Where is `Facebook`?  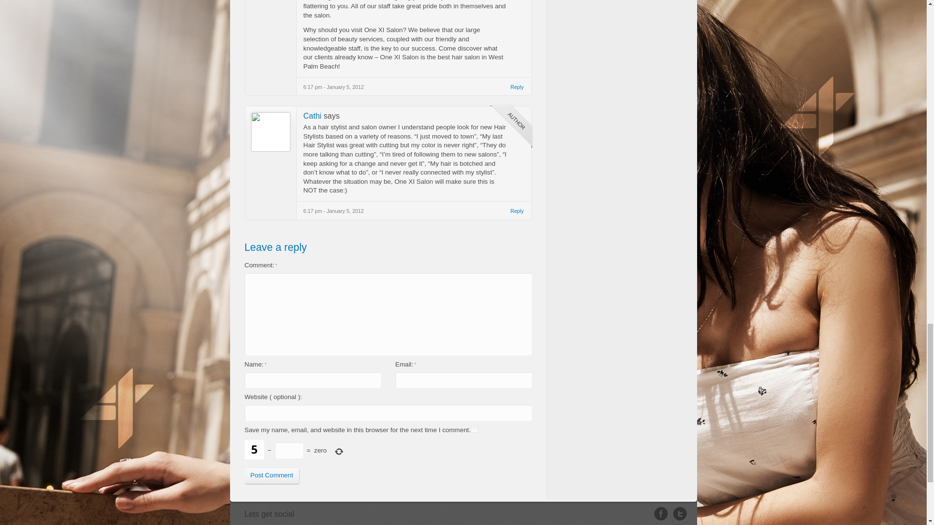 Facebook is located at coordinates (663, 514).